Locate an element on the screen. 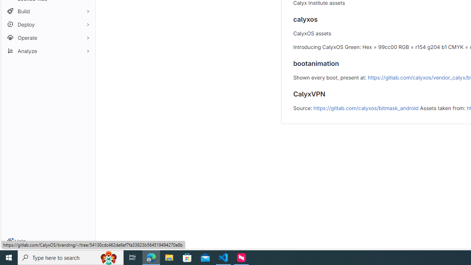 The height and width of the screenshot is (265, 471). Build is located at coordinates (48, 11).